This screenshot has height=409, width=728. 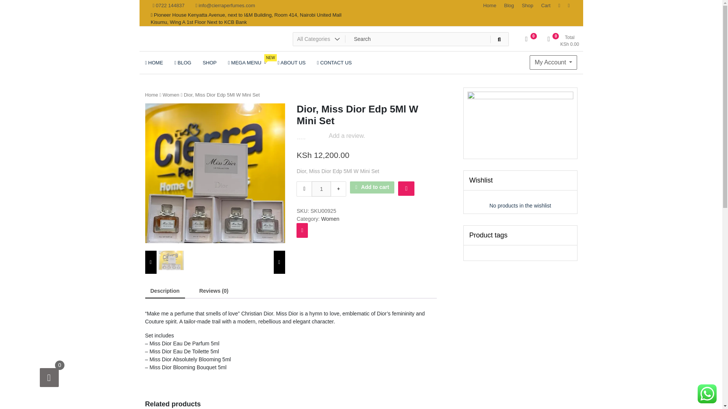 I want to click on Cierra Perfumes, so click(x=189, y=47).